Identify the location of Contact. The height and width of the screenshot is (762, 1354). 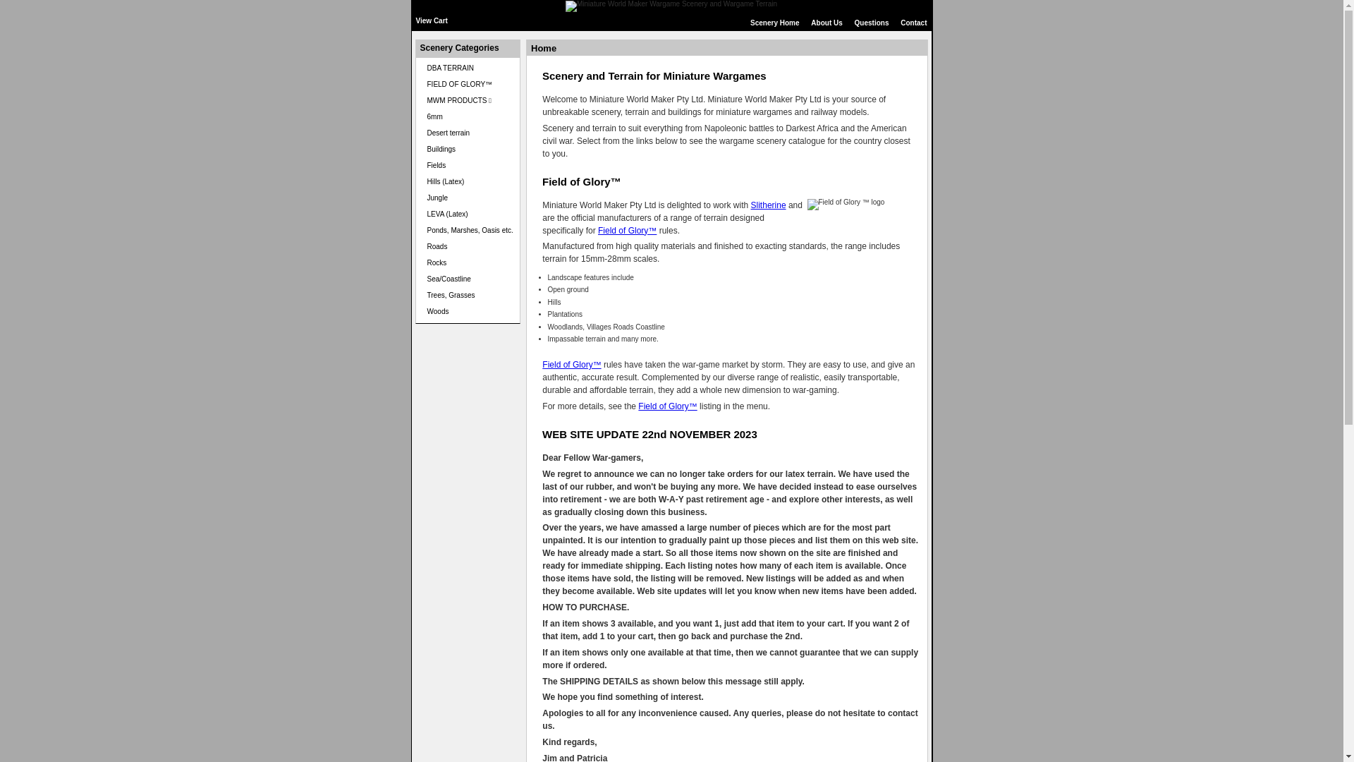
(914, 23).